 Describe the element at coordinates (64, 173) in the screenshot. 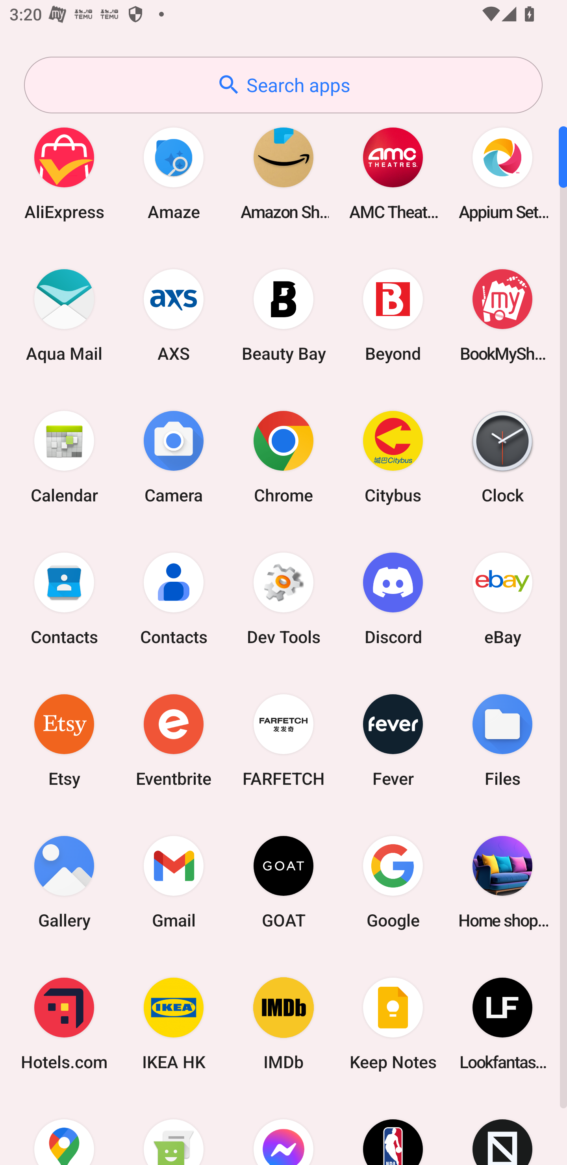

I see `AliExpress` at that location.